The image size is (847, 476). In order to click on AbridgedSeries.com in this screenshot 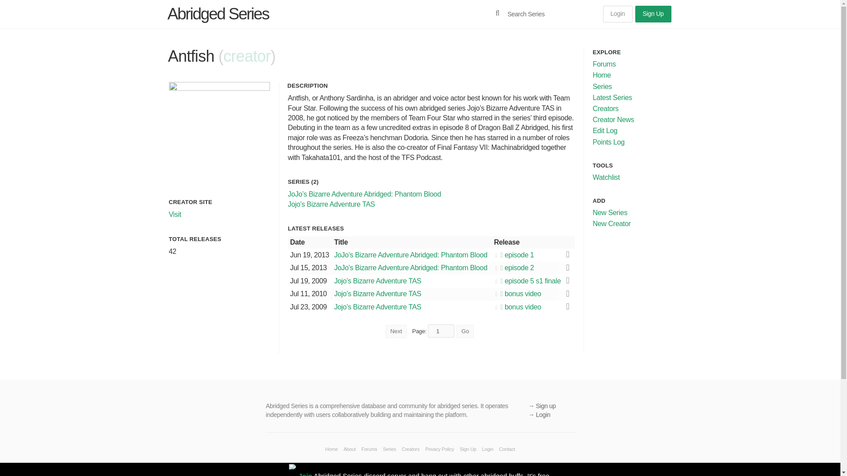, I will do `click(218, 13)`.